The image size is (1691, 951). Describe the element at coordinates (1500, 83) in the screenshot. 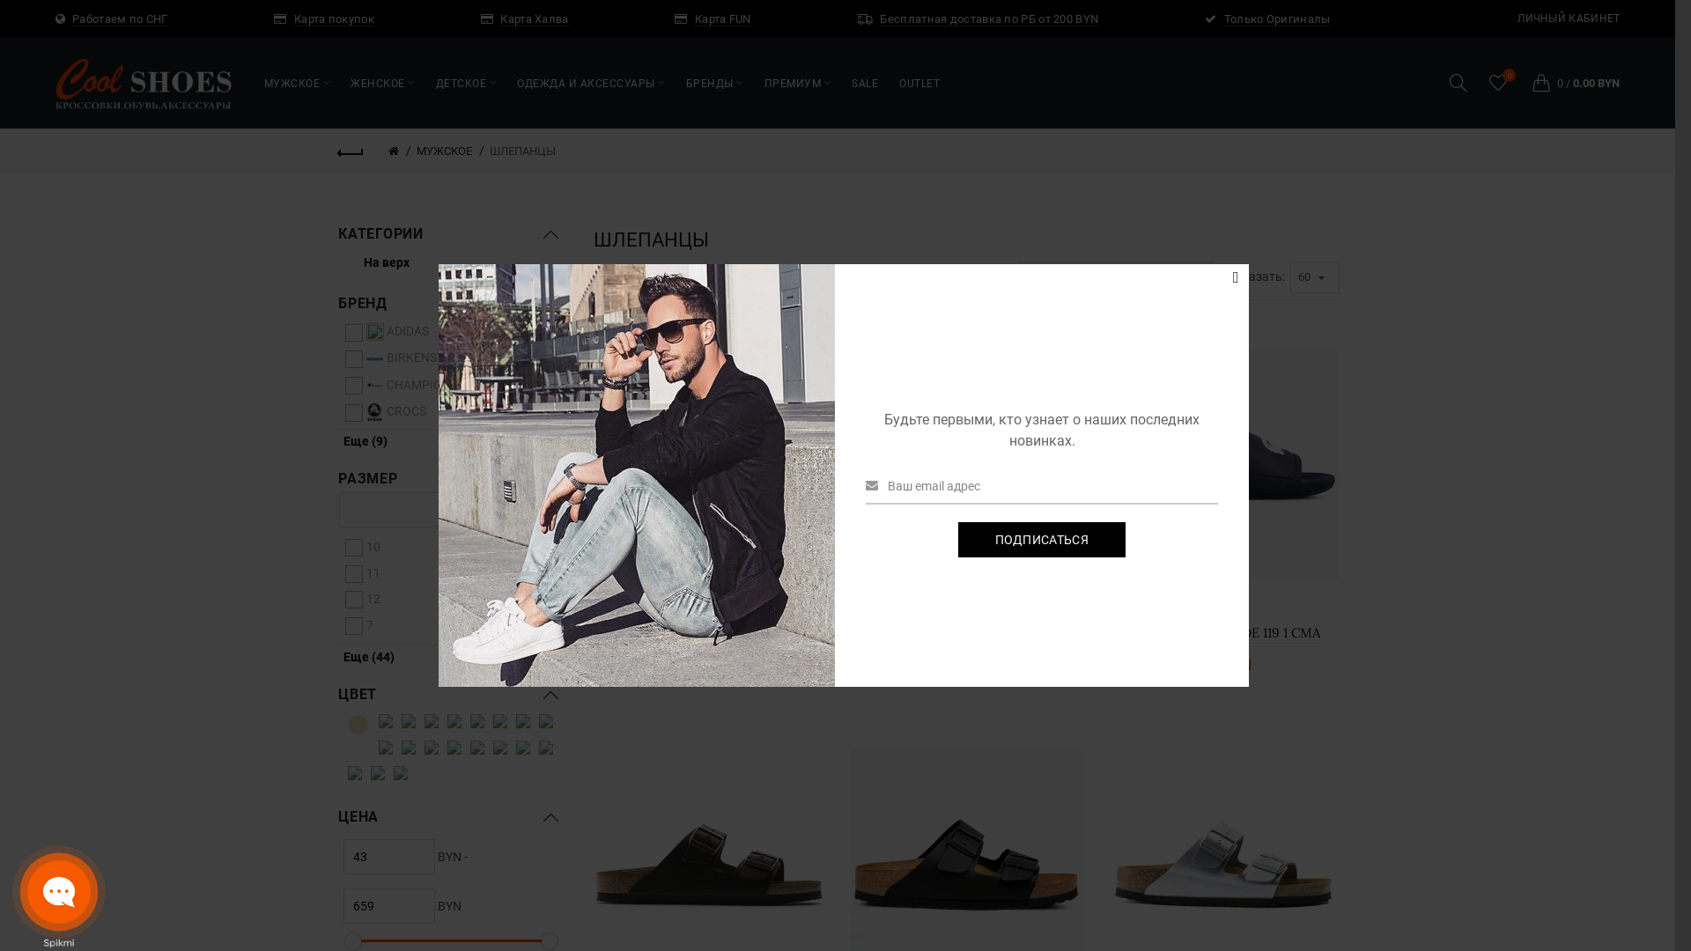

I see `0` at that location.